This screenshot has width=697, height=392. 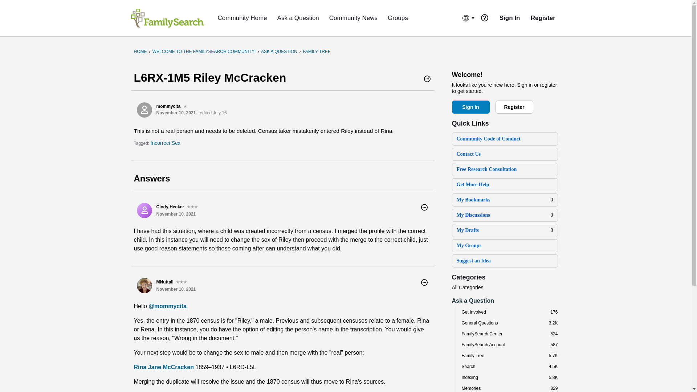 What do you see at coordinates (554, 334) in the screenshot?
I see `524 discussions` at bounding box center [554, 334].